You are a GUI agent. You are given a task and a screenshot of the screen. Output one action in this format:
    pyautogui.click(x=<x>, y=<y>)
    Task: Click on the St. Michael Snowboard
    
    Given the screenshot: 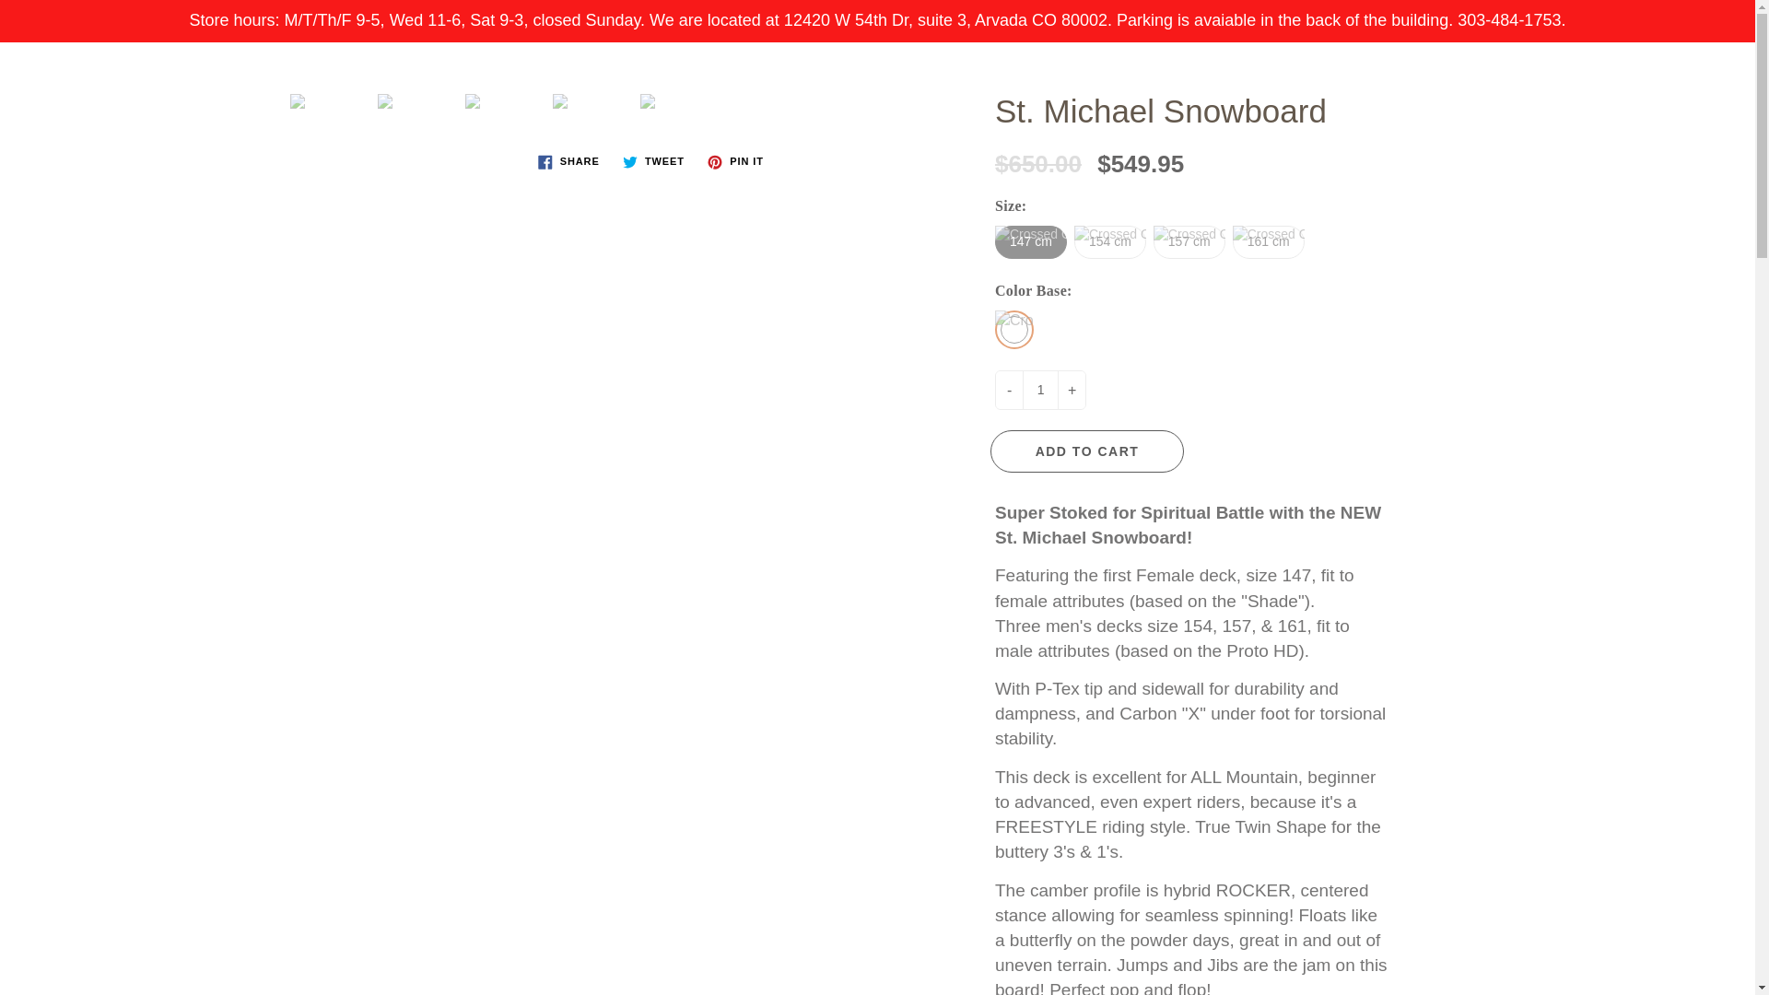 What is the action you would take?
    pyautogui.click(x=328, y=100)
    